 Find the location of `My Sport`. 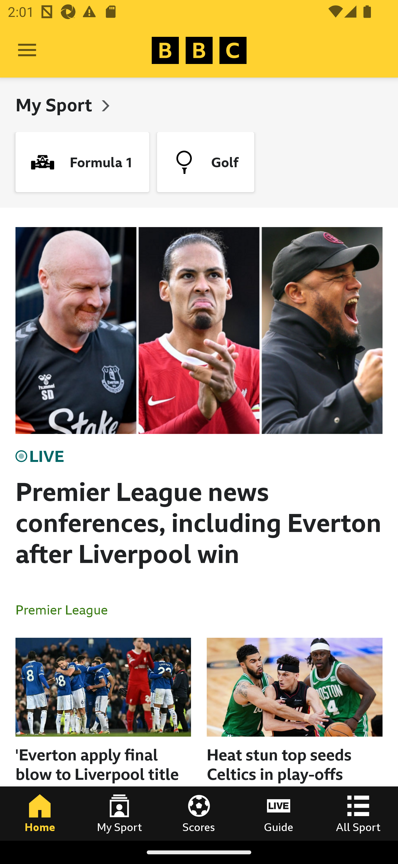

My Sport is located at coordinates (119, 813).